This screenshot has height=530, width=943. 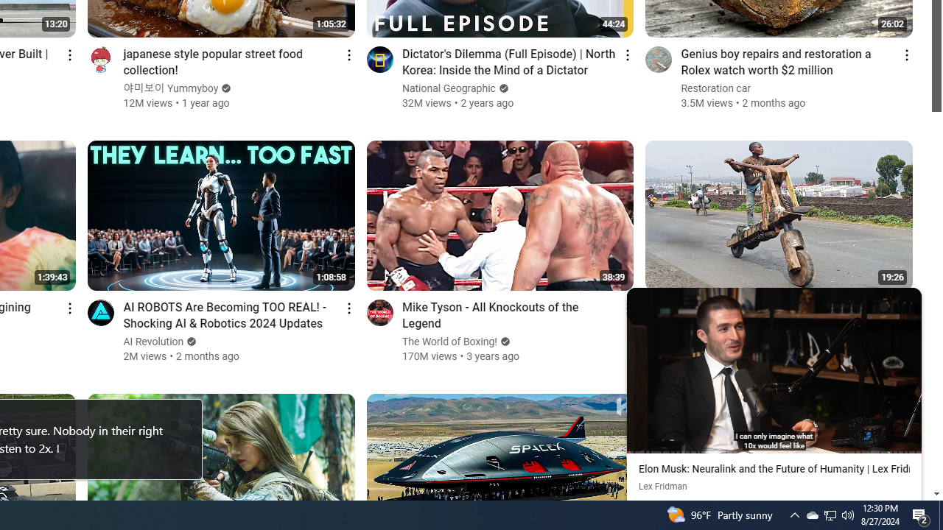 I want to click on Expand (i), so click(x=641, y=302).